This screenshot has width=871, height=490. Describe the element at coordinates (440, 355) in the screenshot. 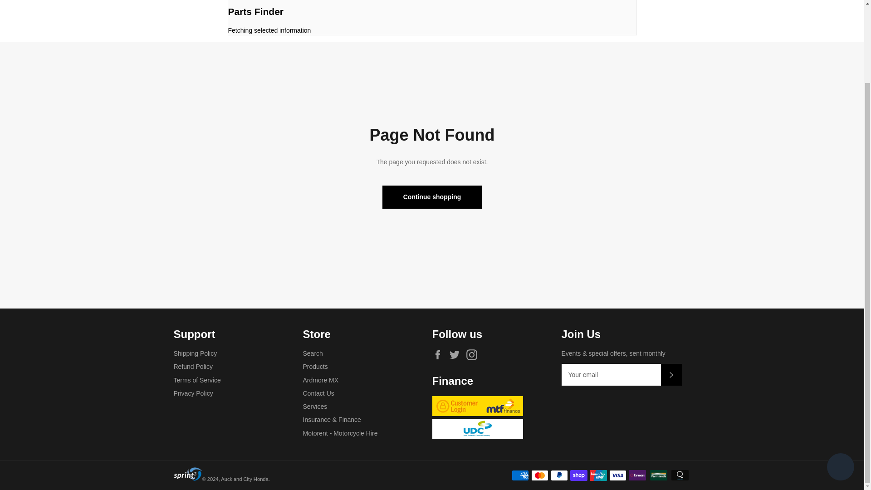

I see `Auckland City Honda on Facebook` at that location.